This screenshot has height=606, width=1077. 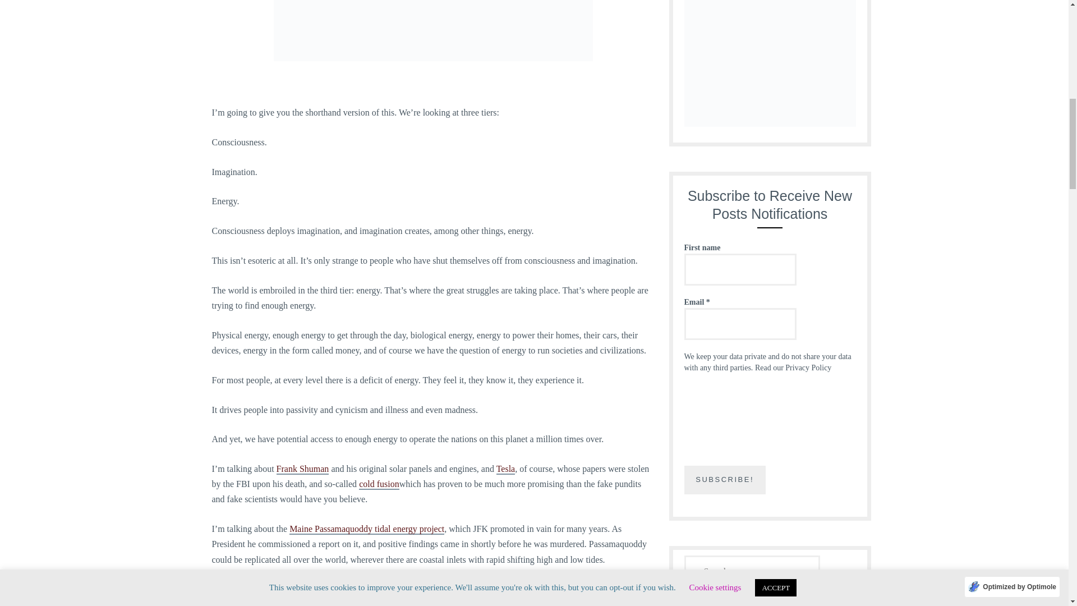 What do you see at coordinates (506, 469) in the screenshot?
I see `Tesla` at bounding box center [506, 469].